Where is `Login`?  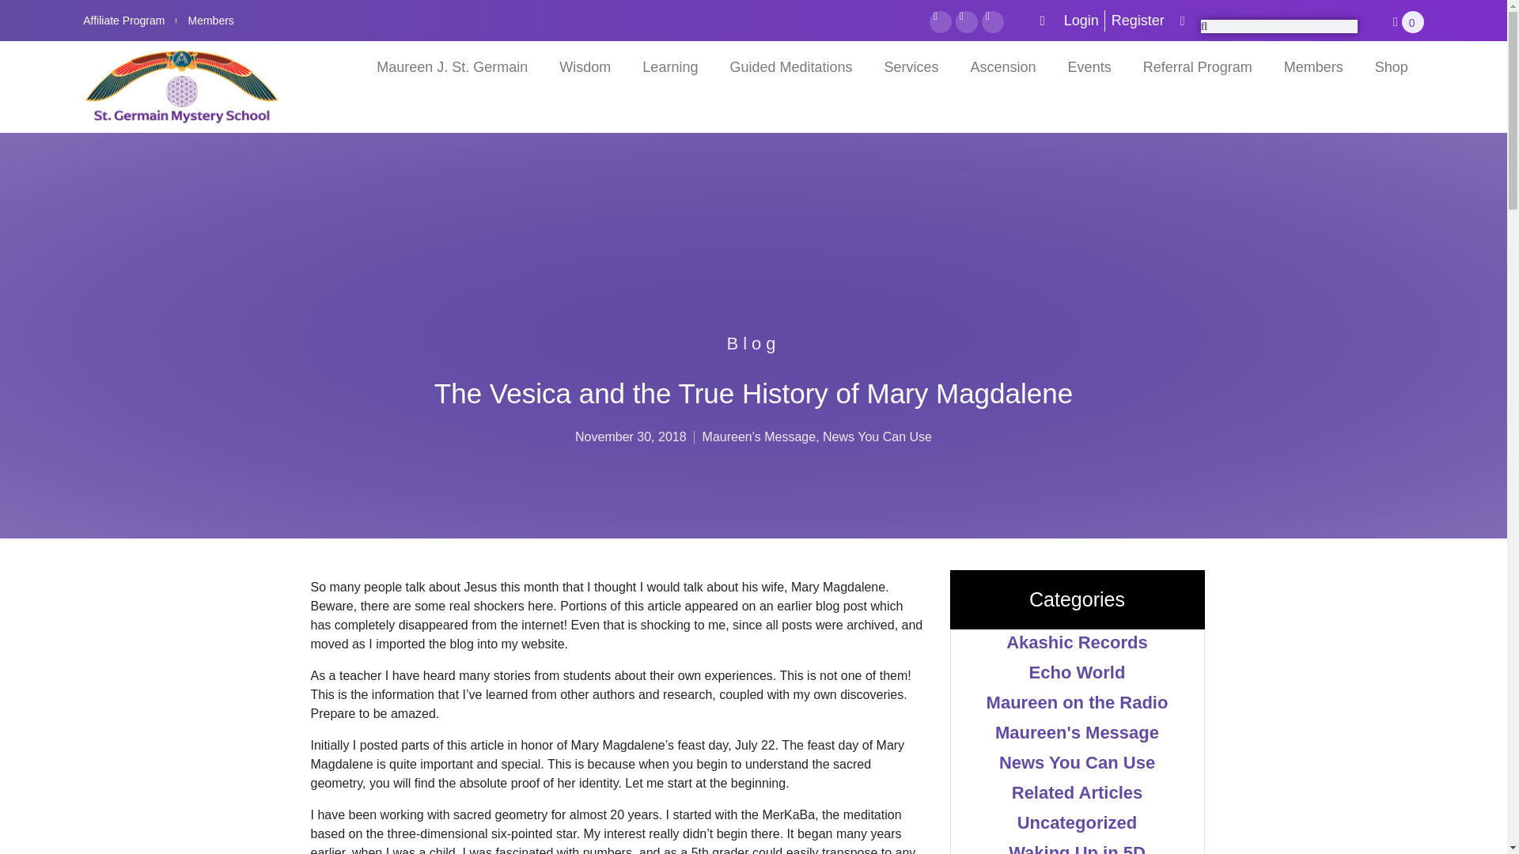 Login is located at coordinates (1068, 19).